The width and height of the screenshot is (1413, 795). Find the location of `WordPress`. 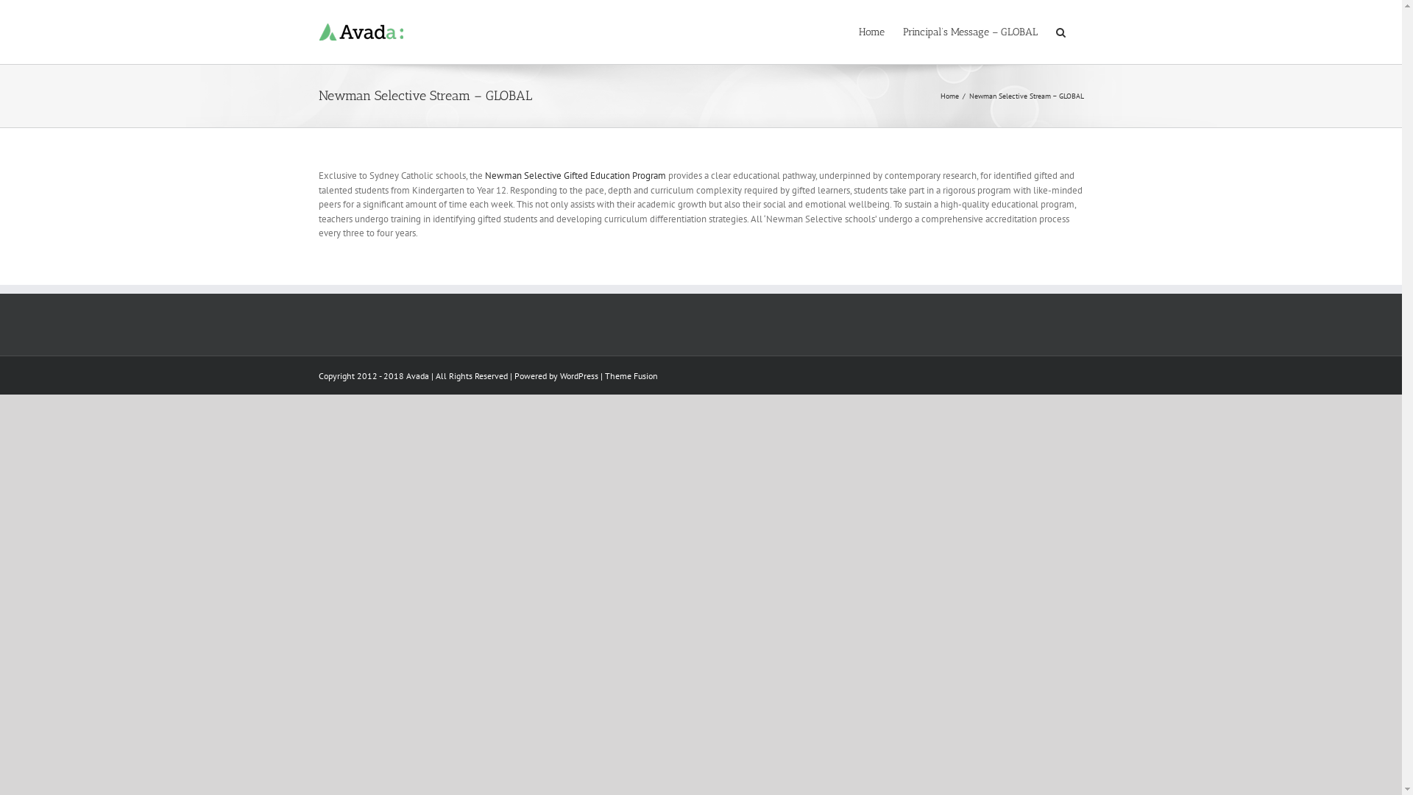

WordPress is located at coordinates (578, 375).